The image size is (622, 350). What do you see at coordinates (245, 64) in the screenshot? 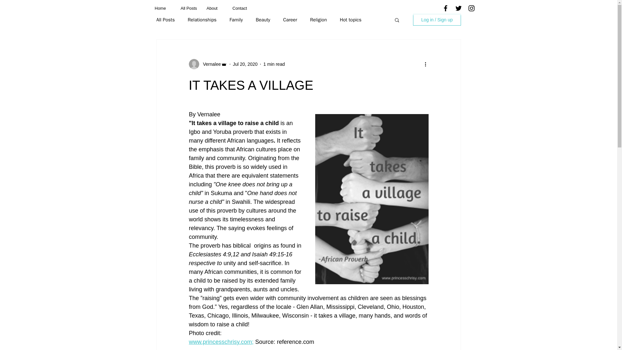
I see `Jul 20, 2020` at bounding box center [245, 64].